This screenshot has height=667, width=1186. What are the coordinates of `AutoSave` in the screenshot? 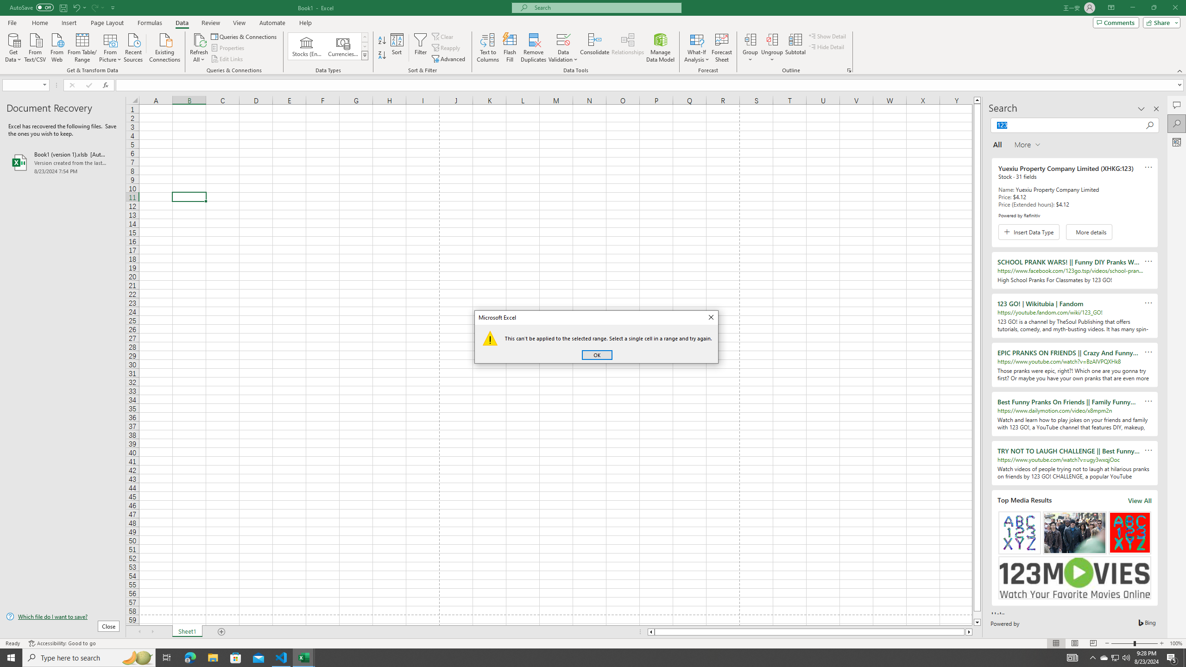 It's located at (32, 7).